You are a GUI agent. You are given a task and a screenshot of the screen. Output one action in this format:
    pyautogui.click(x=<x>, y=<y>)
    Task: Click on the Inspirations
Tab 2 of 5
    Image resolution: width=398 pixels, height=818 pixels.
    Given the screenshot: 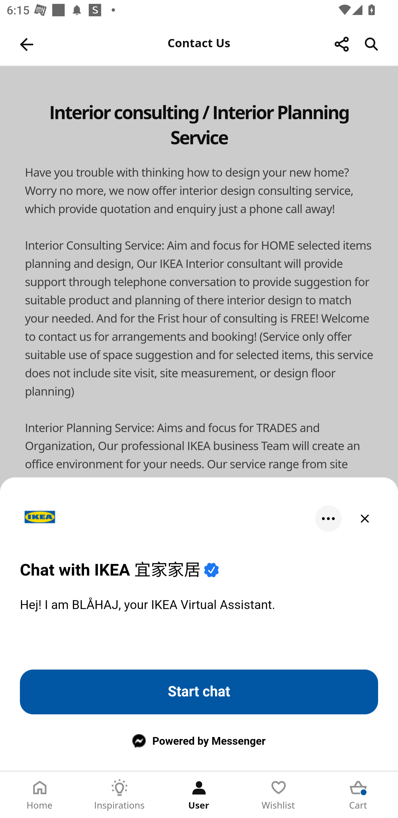 What is the action you would take?
    pyautogui.click(x=119, y=795)
    